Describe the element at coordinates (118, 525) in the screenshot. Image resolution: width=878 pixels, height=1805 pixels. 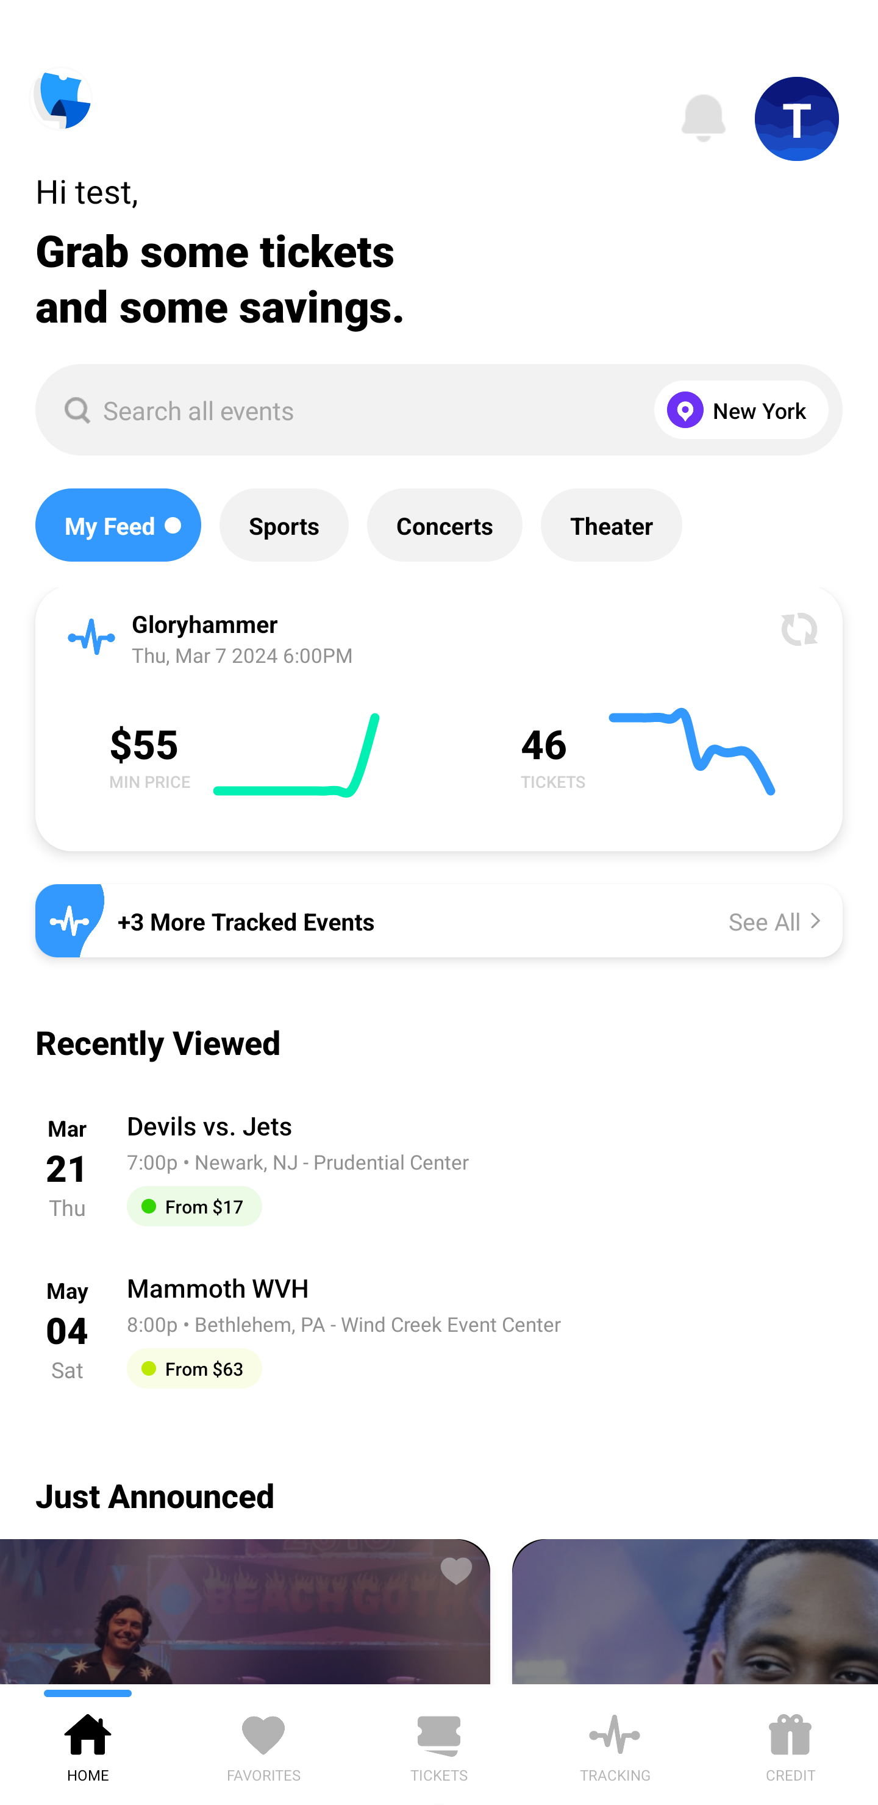
I see `My Feed` at that location.